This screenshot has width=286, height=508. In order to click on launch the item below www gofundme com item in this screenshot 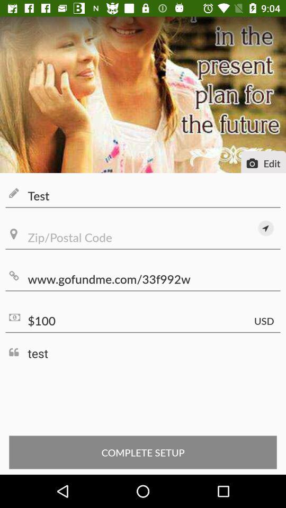, I will do `click(143, 321)`.